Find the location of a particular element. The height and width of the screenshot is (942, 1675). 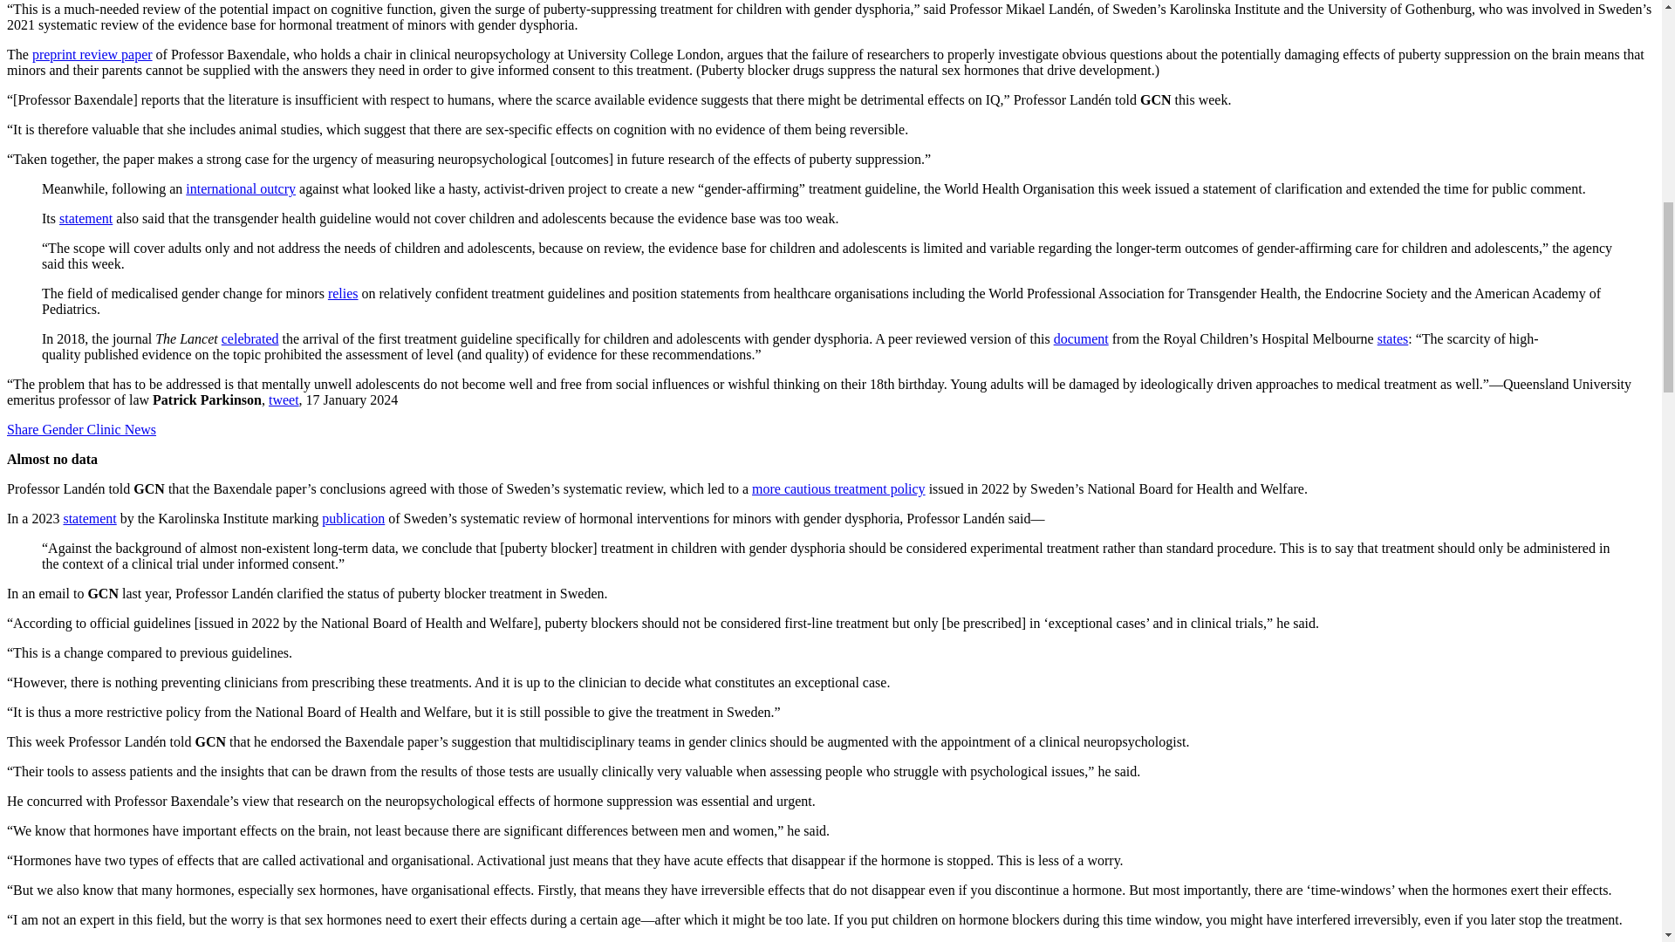

international outcry is located at coordinates (241, 188).